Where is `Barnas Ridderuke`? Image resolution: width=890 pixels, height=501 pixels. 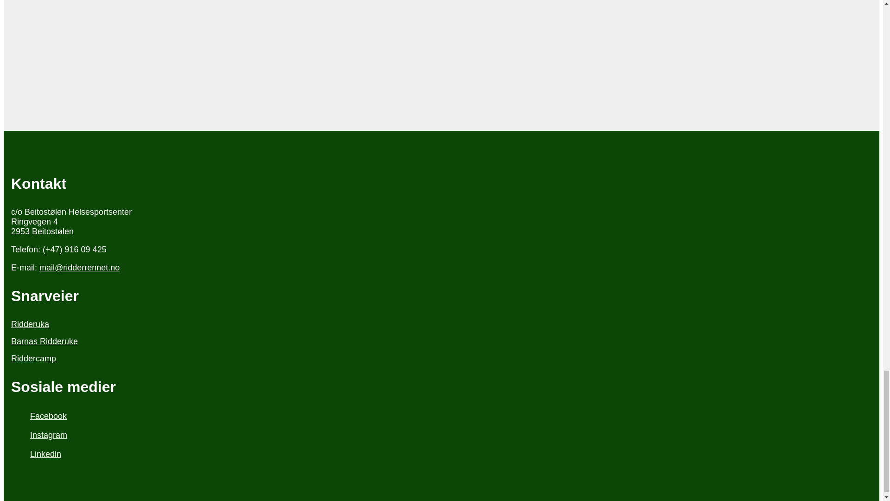
Barnas Ridderuke is located at coordinates (441, 341).